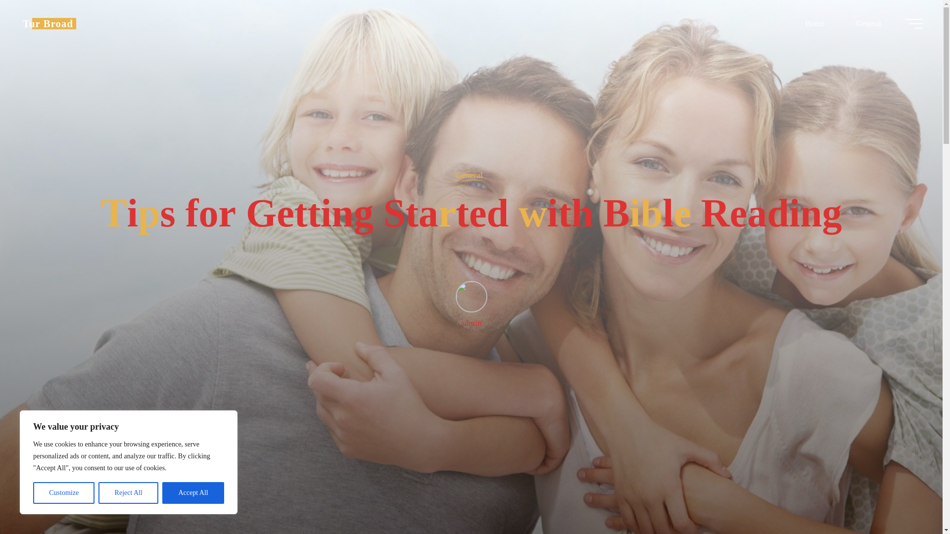 This screenshot has width=950, height=534. I want to click on Customize, so click(63, 493).